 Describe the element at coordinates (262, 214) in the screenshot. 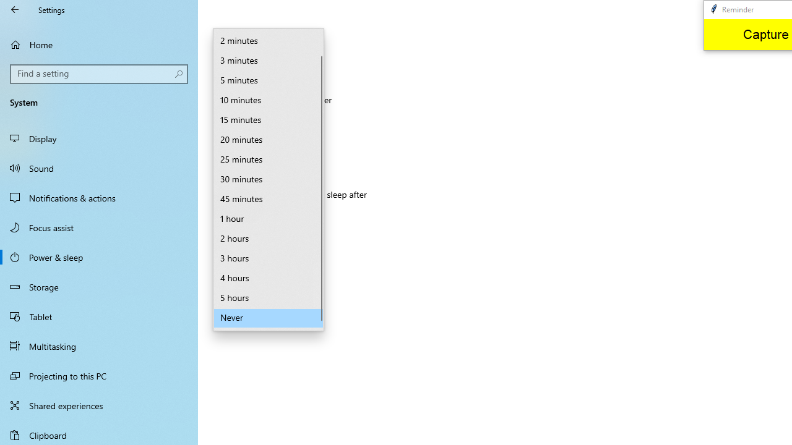

I see `Never` at that location.